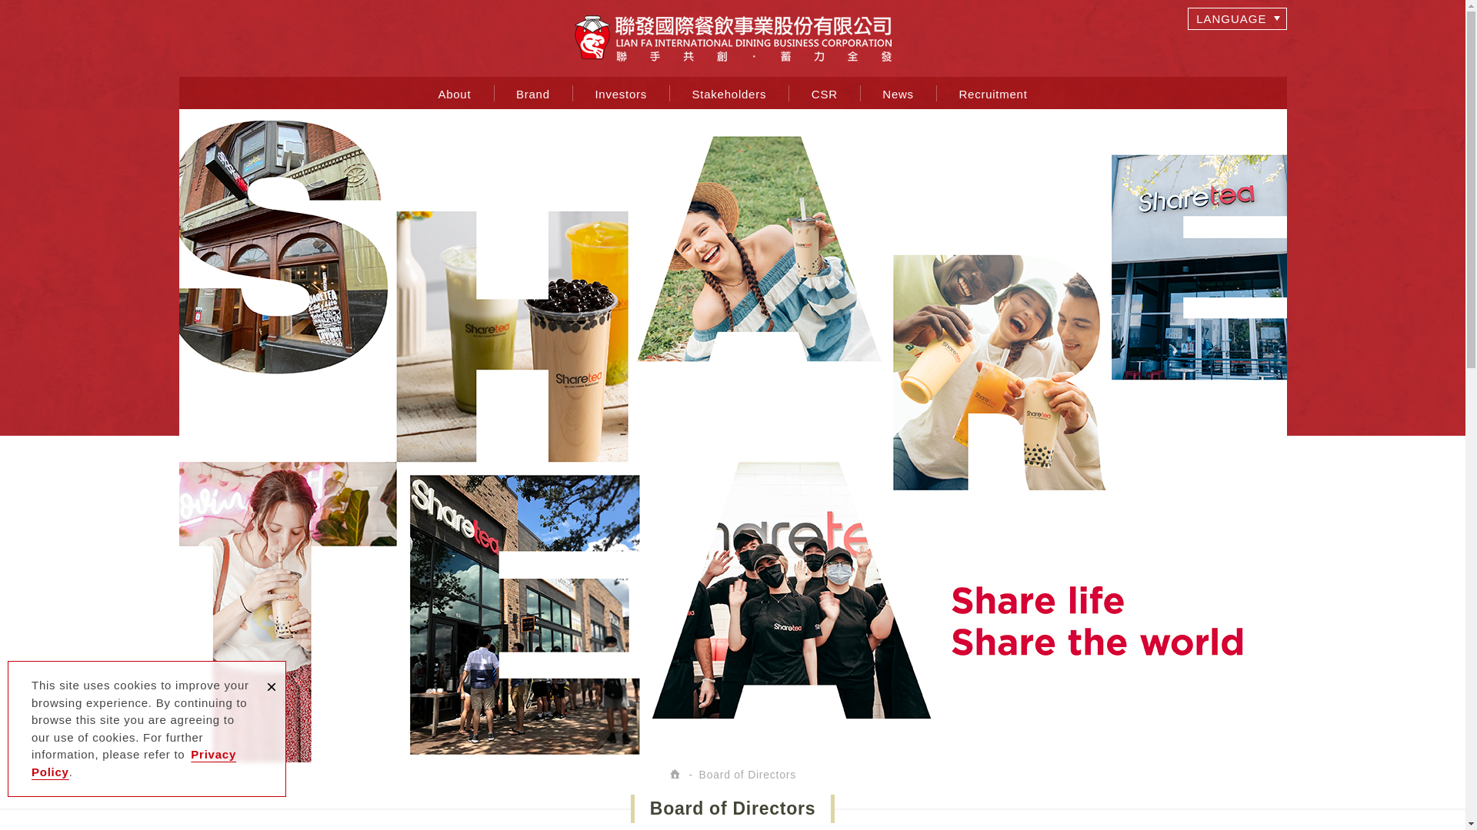 Image resolution: width=1477 pixels, height=830 pixels. Describe the element at coordinates (993, 93) in the screenshot. I see `Recruitment` at that location.